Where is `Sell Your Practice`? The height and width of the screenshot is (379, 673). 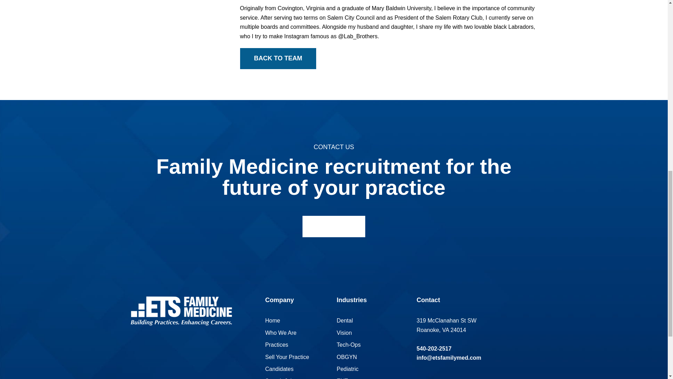 Sell Your Practice is located at coordinates (287, 357).